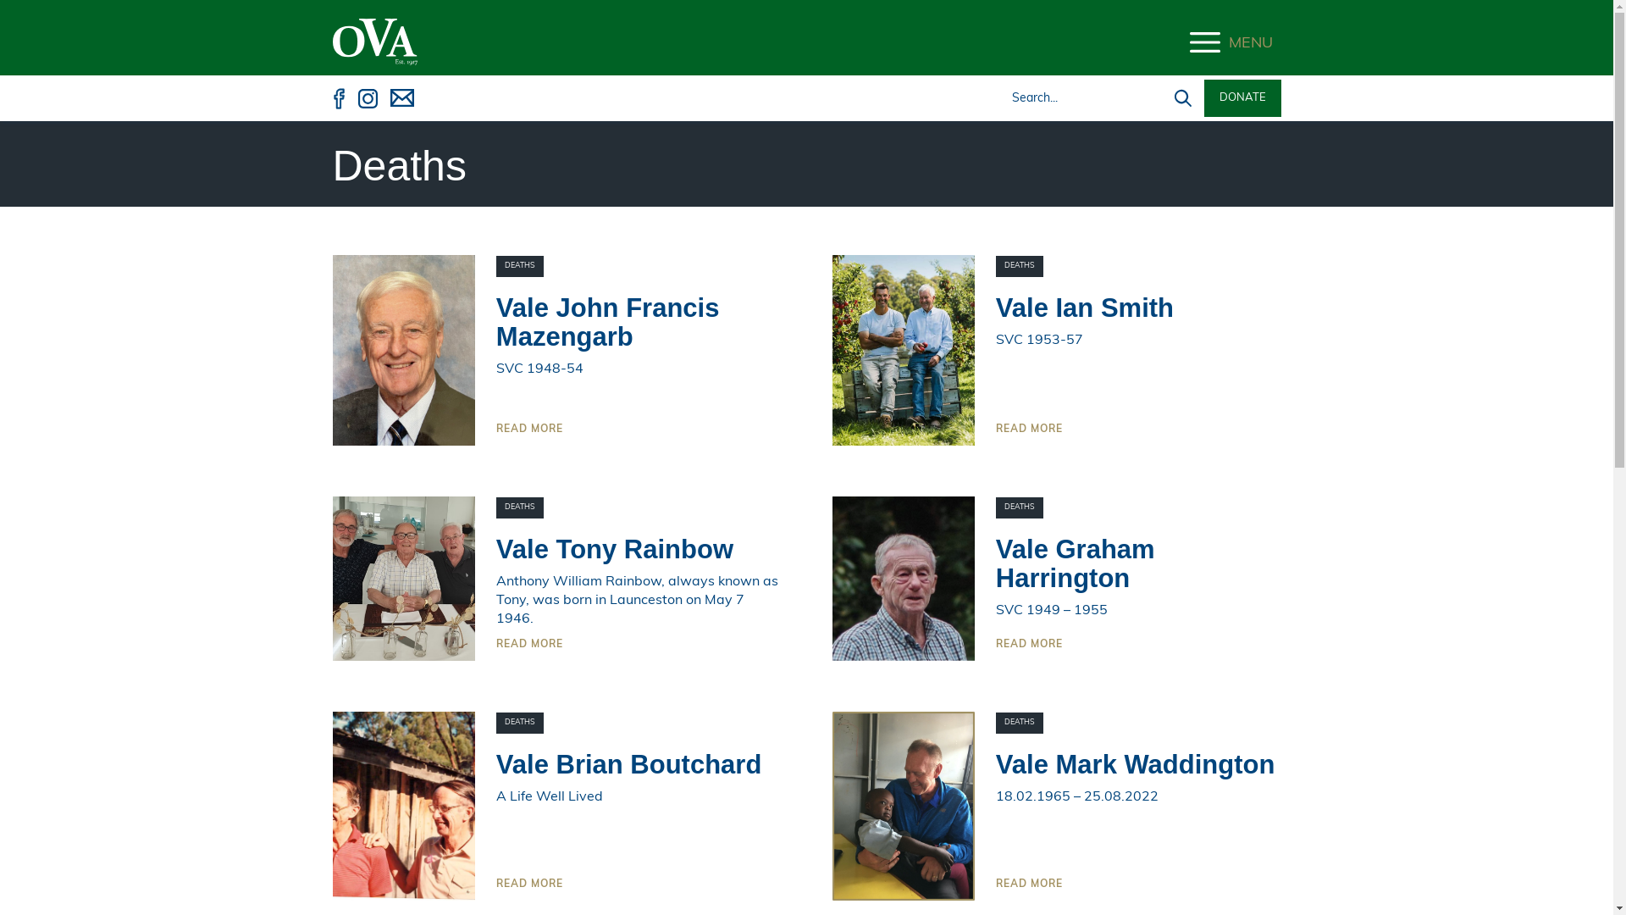 The height and width of the screenshot is (915, 1626). Describe the element at coordinates (520, 508) in the screenshot. I see `DEATHS` at that location.